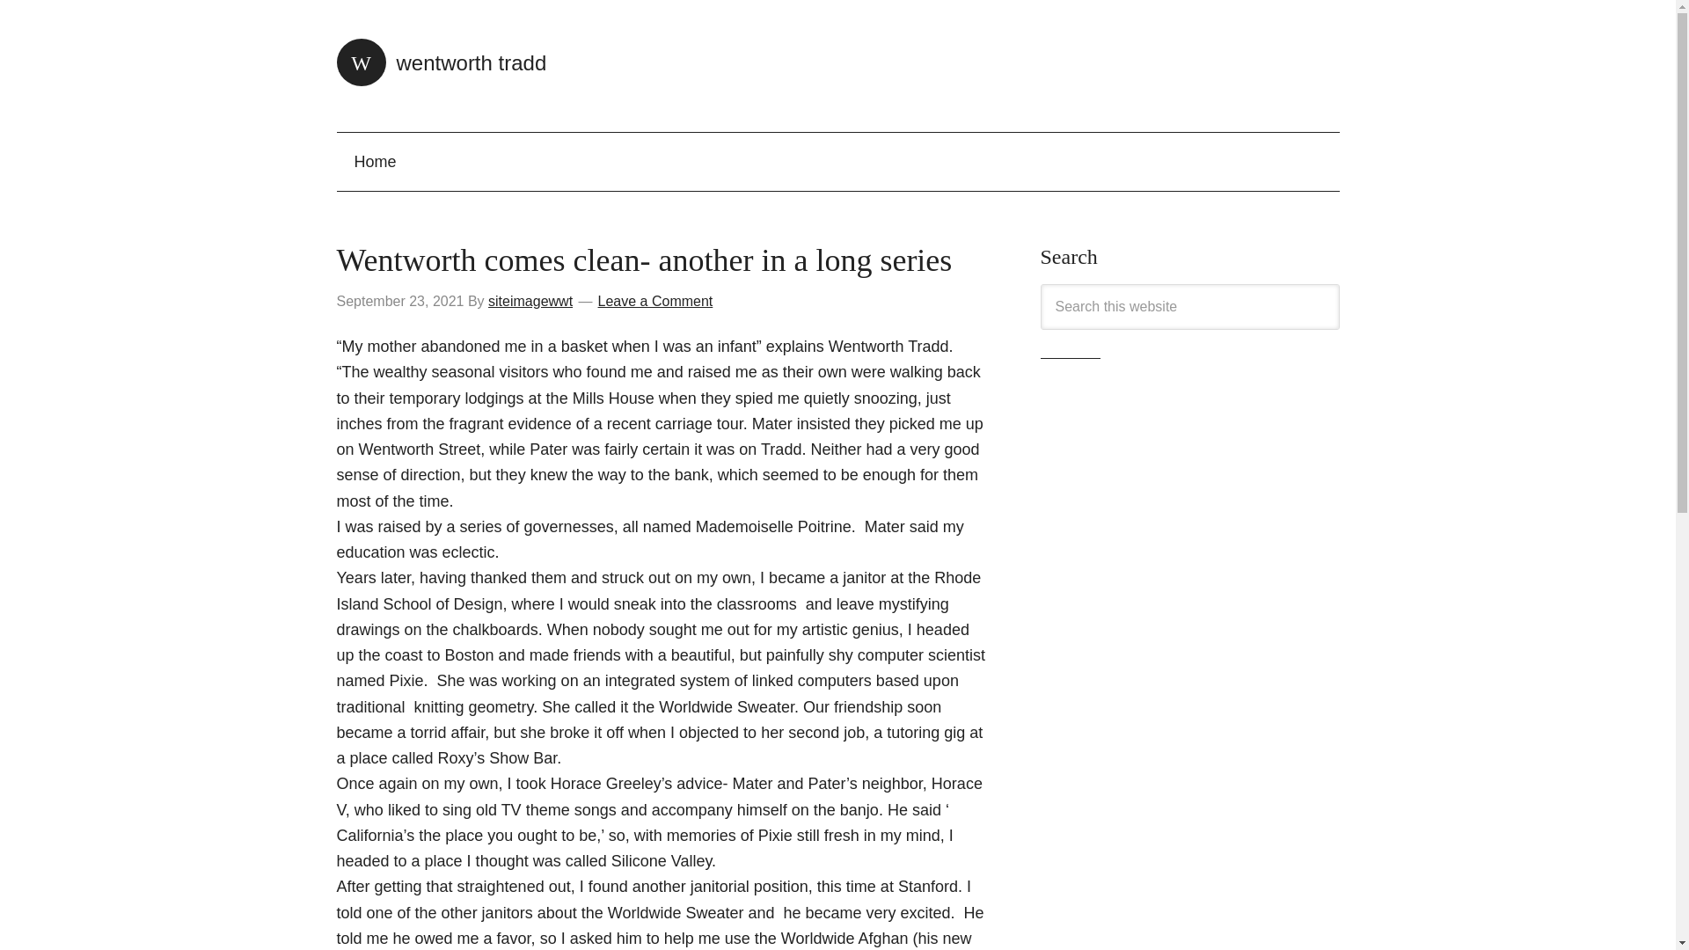  Describe the element at coordinates (441, 63) in the screenshot. I see `wentworth tradd` at that location.